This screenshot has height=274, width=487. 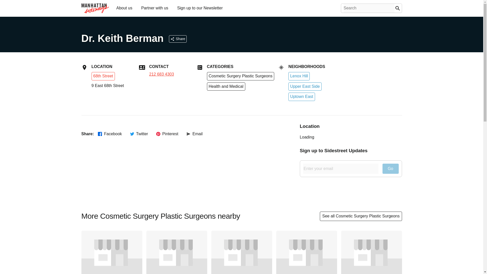 What do you see at coordinates (302, 97) in the screenshot?
I see `Uptown East` at bounding box center [302, 97].